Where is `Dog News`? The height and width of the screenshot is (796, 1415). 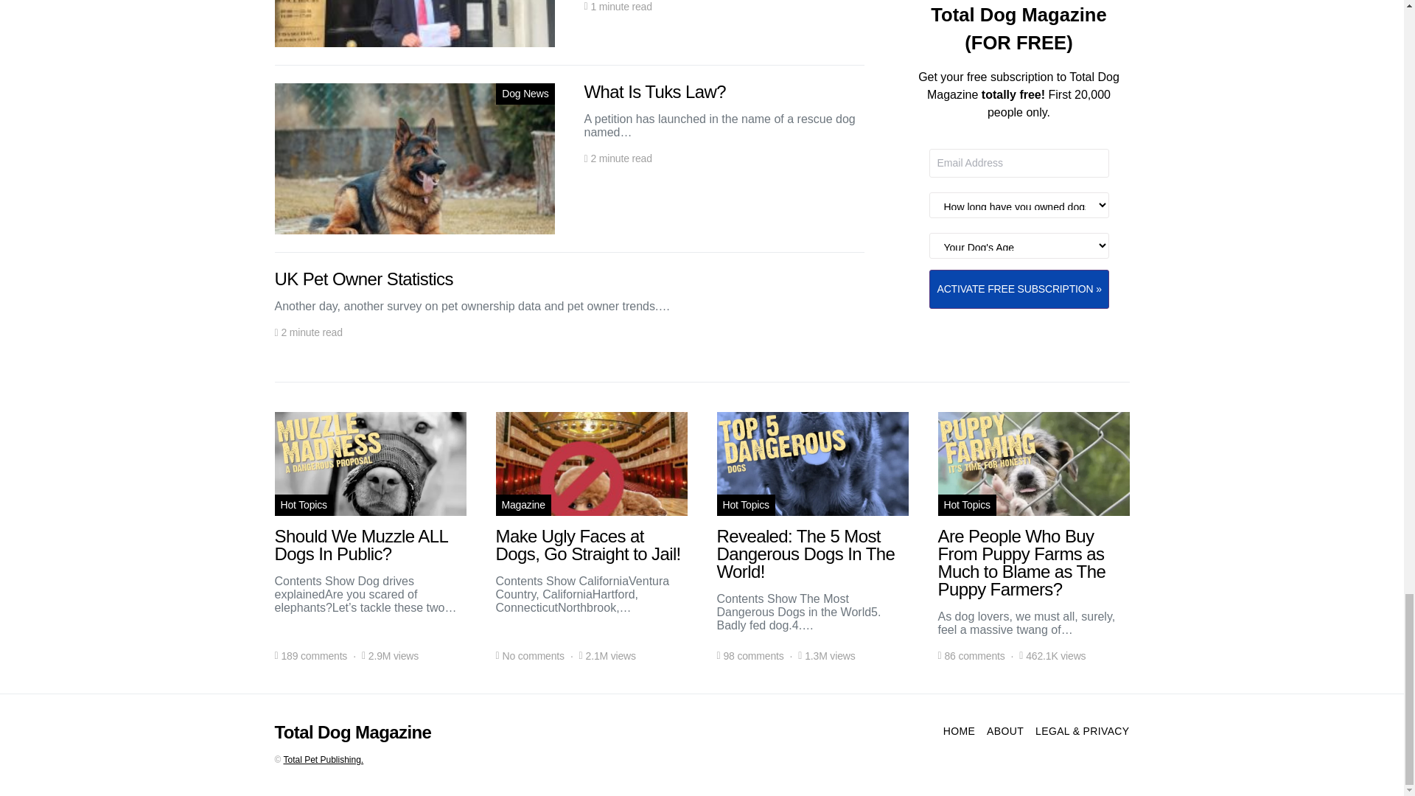 Dog News is located at coordinates (525, 94).